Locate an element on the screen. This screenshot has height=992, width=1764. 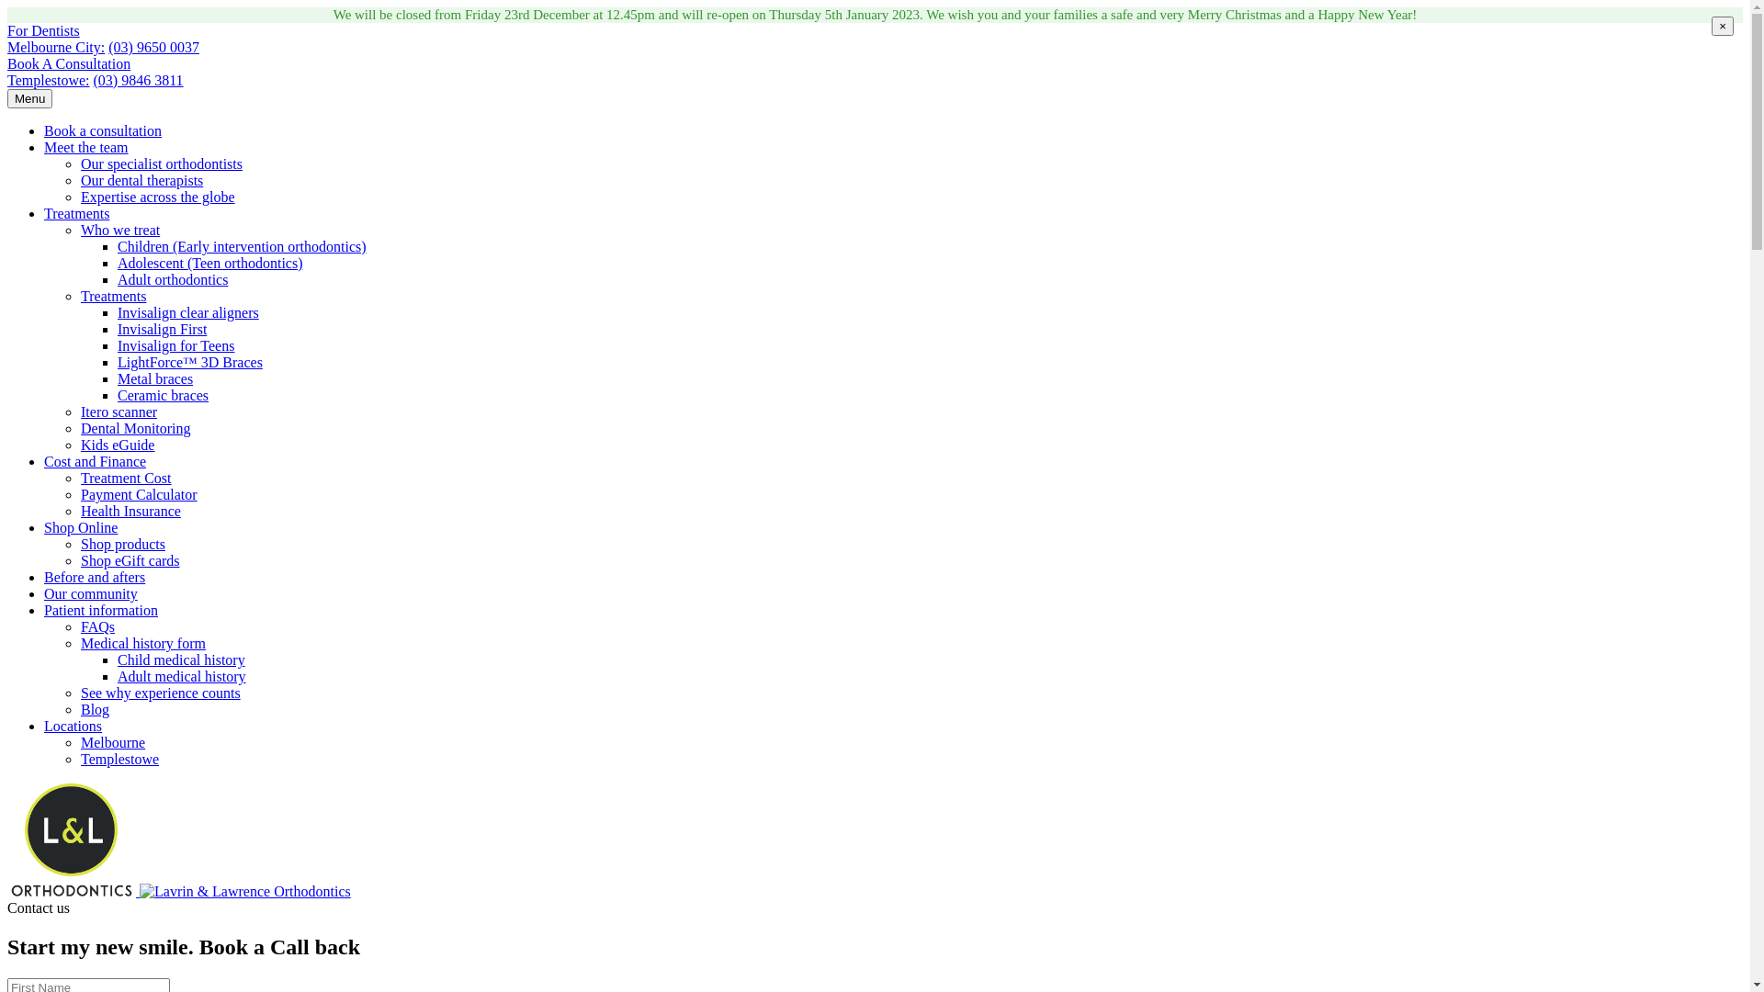
Shop products is located at coordinates (123, 544).